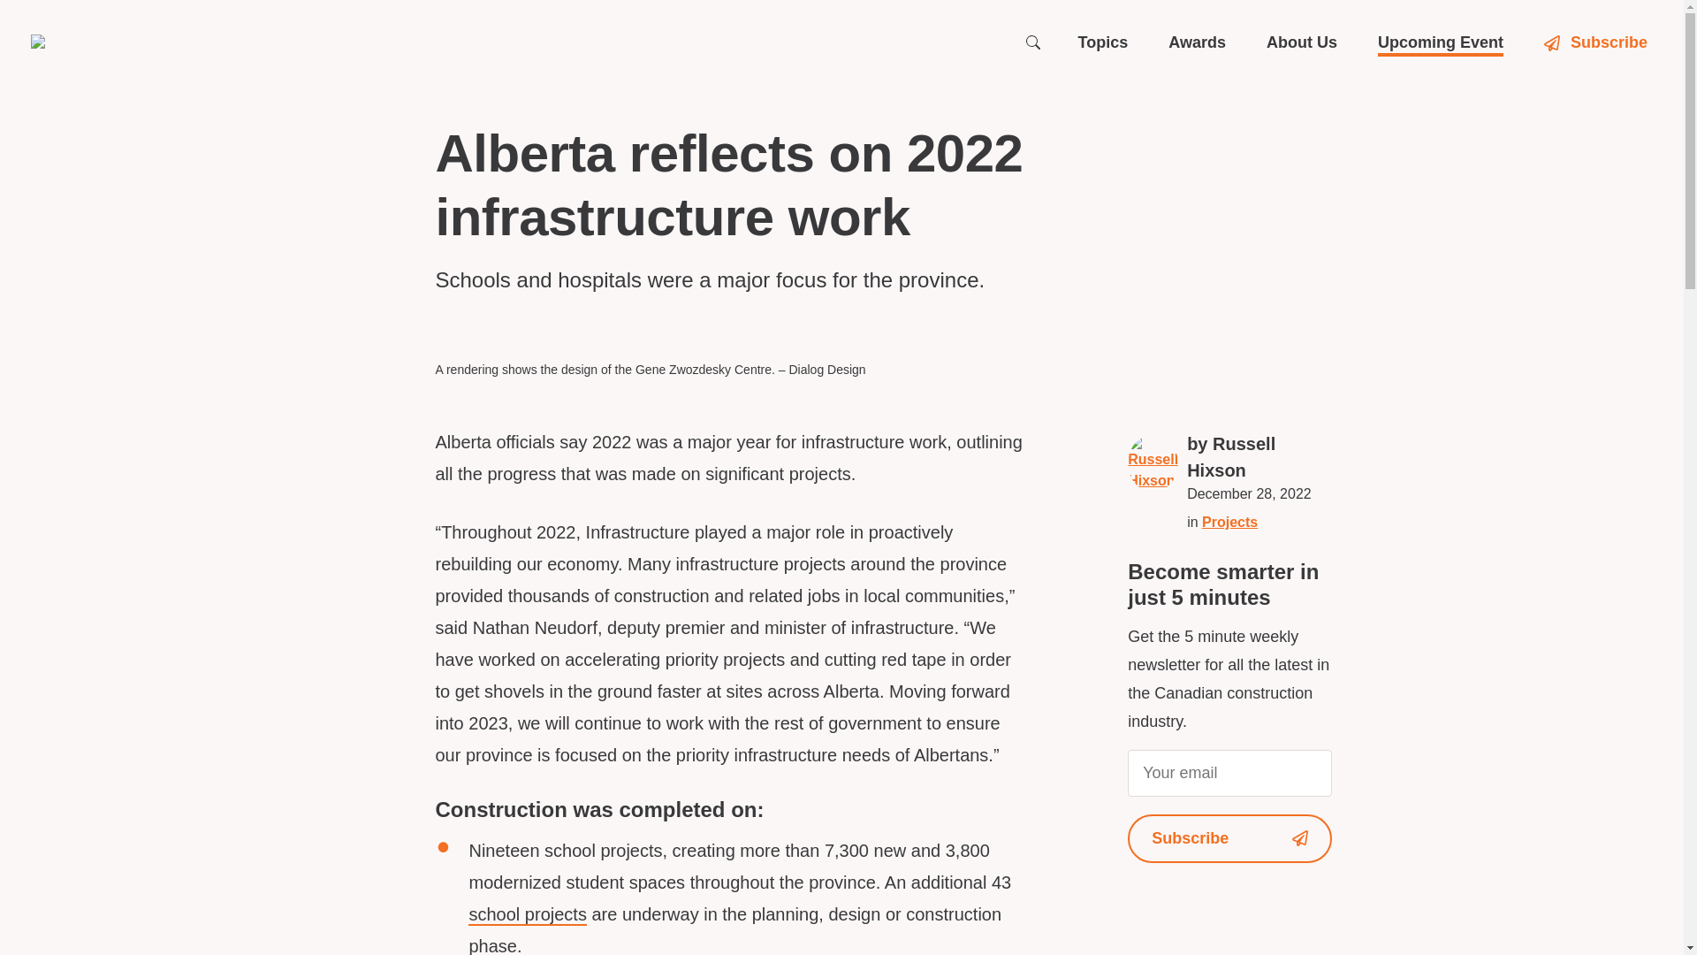  What do you see at coordinates (1441, 42) in the screenshot?
I see `Upcoming Event` at bounding box center [1441, 42].